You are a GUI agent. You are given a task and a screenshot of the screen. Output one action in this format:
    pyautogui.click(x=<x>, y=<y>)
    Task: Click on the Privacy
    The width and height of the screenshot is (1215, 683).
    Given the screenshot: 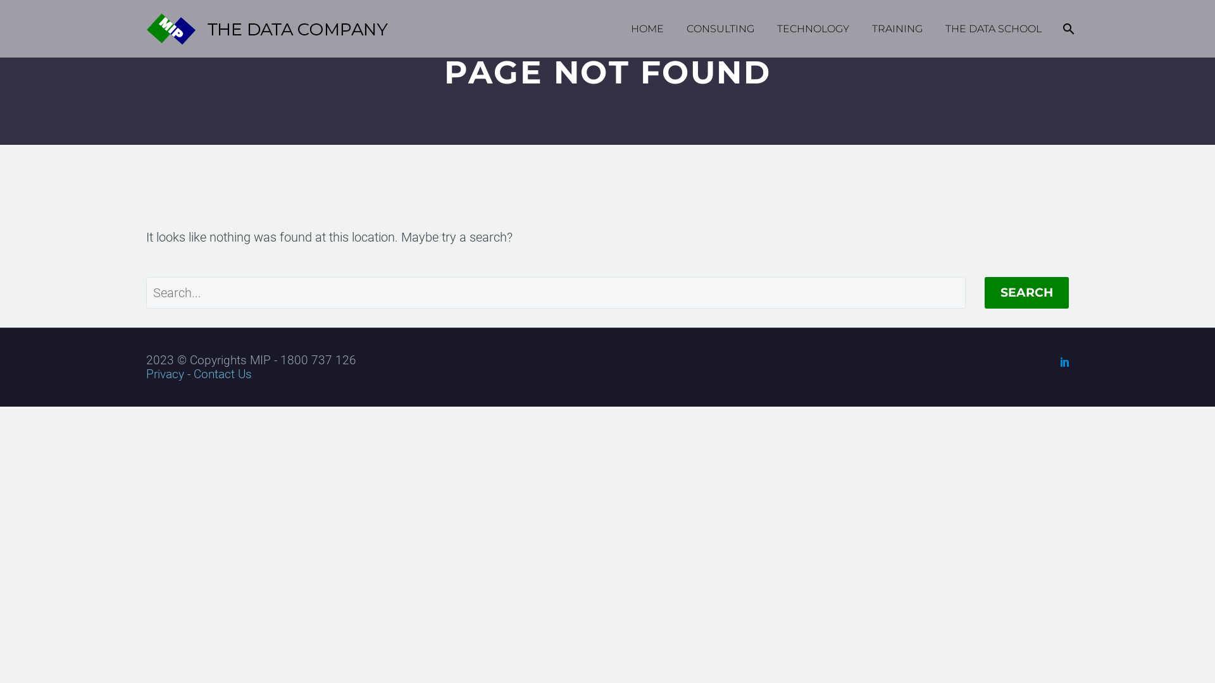 What is the action you would take?
    pyautogui.click(x=165, y=374)
    